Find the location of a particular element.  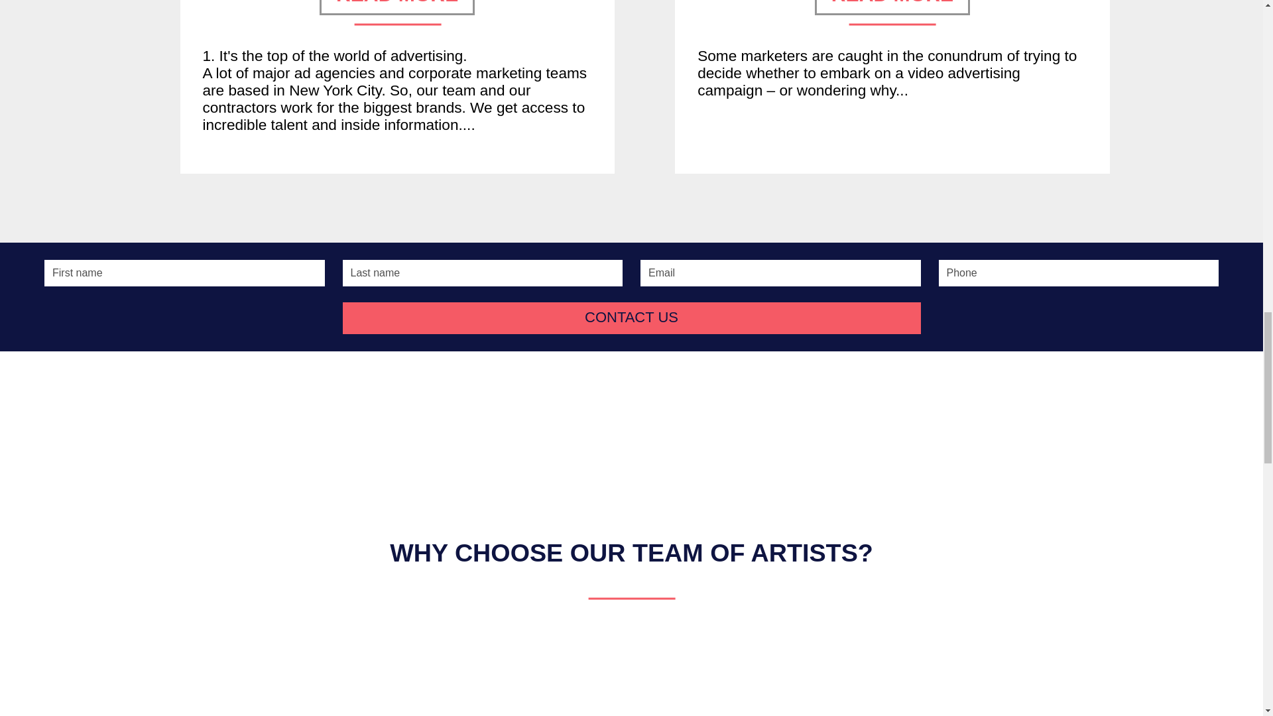

READ MORE is located at coordinates (396, 7).